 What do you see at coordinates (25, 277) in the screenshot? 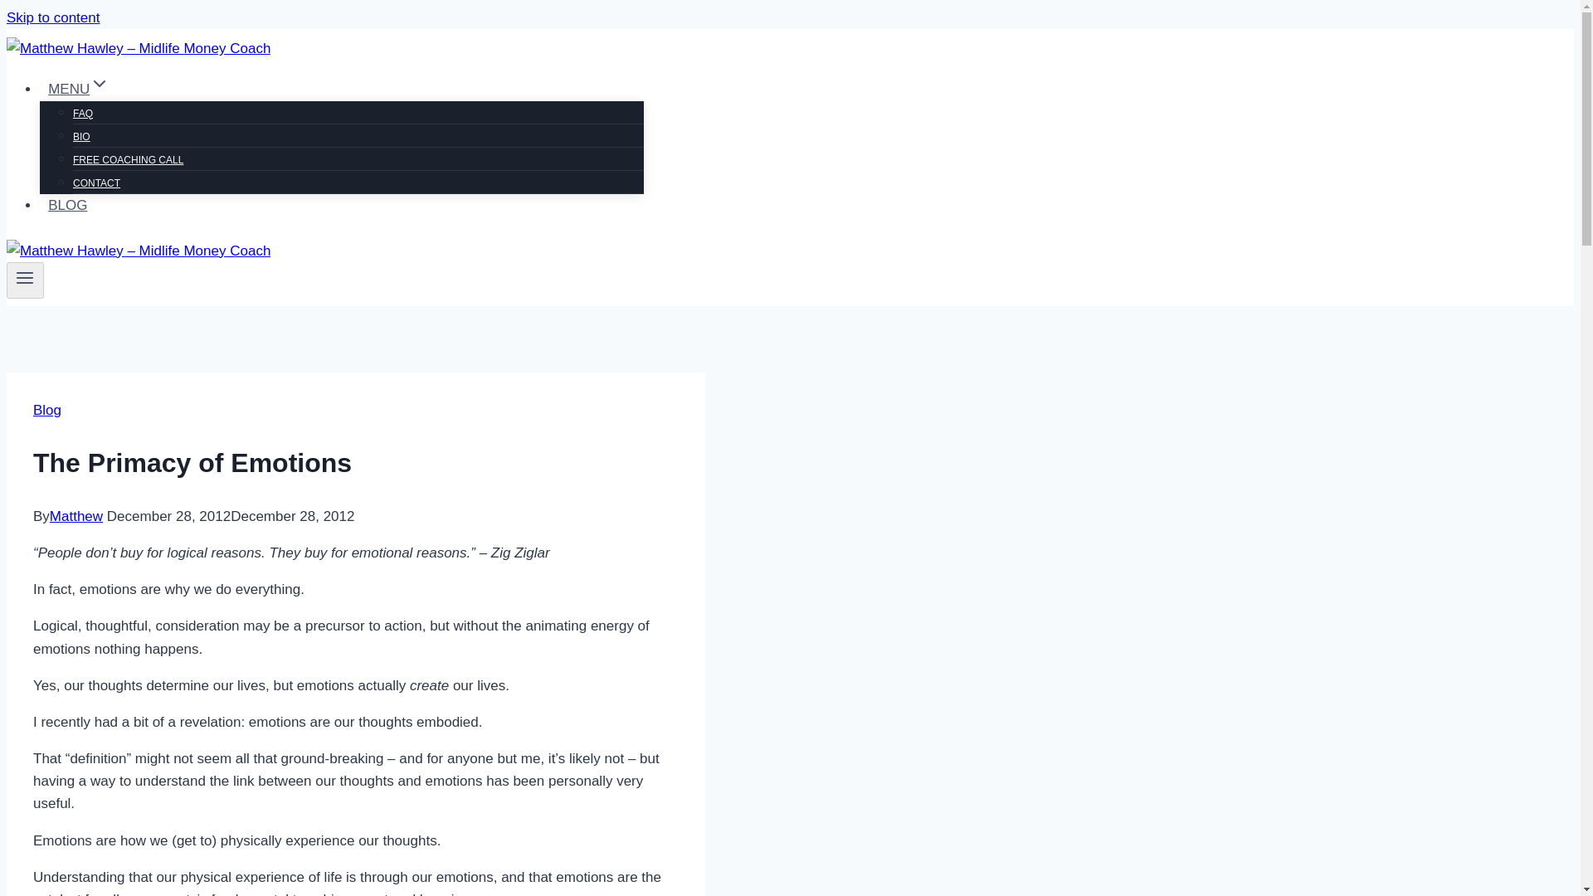
I see `Toggle Menu` at bounding box center [25, 277].